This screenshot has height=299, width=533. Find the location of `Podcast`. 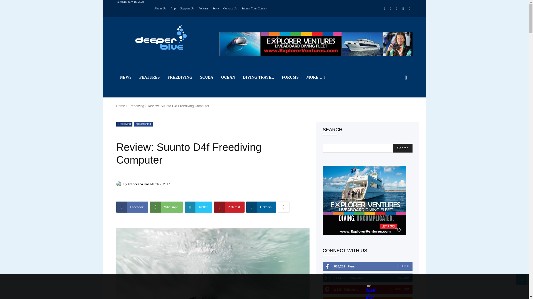

Podcast is located at coordinates (203, 8).